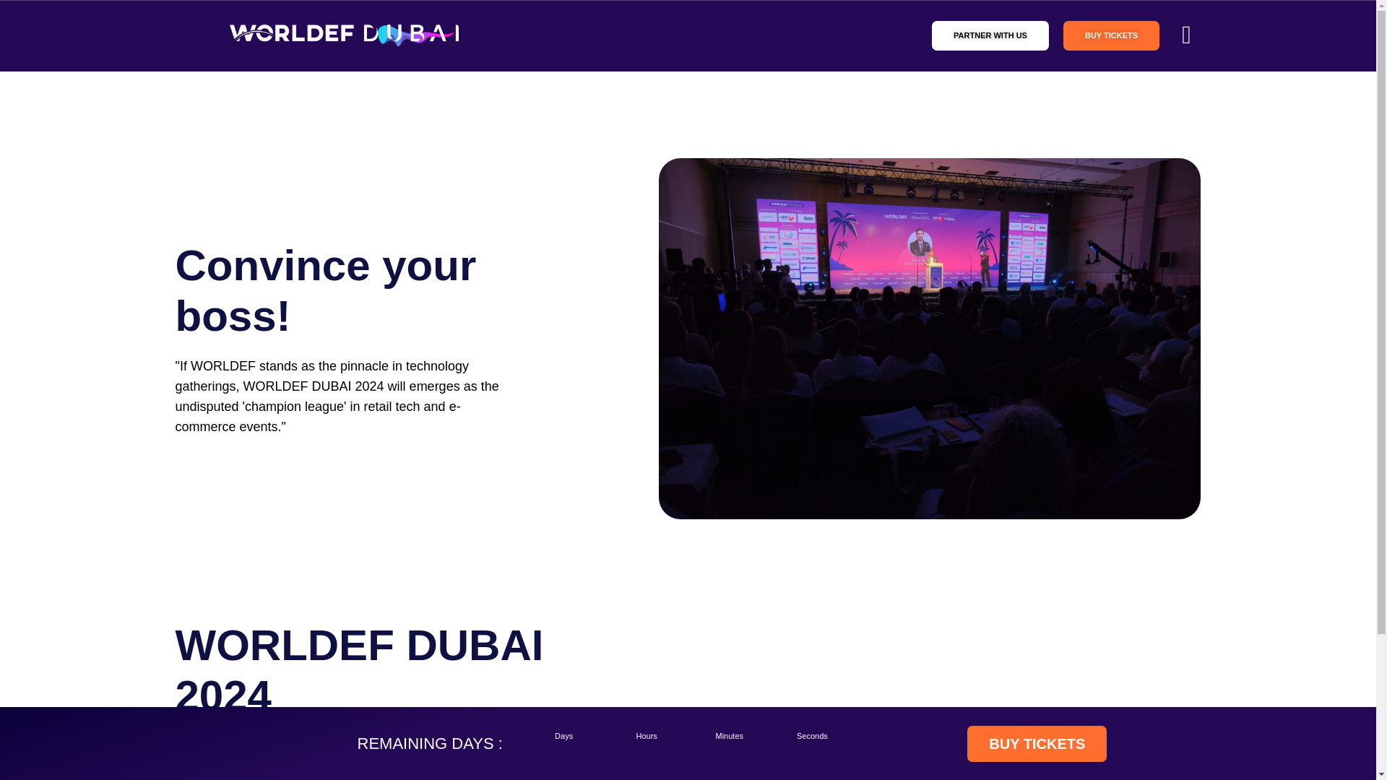 The height and width of the screenshot is (780, 1387). Describe the element at coordinates (990, 35) in the screenshot. I see `PARTNER WITH US` at that location.